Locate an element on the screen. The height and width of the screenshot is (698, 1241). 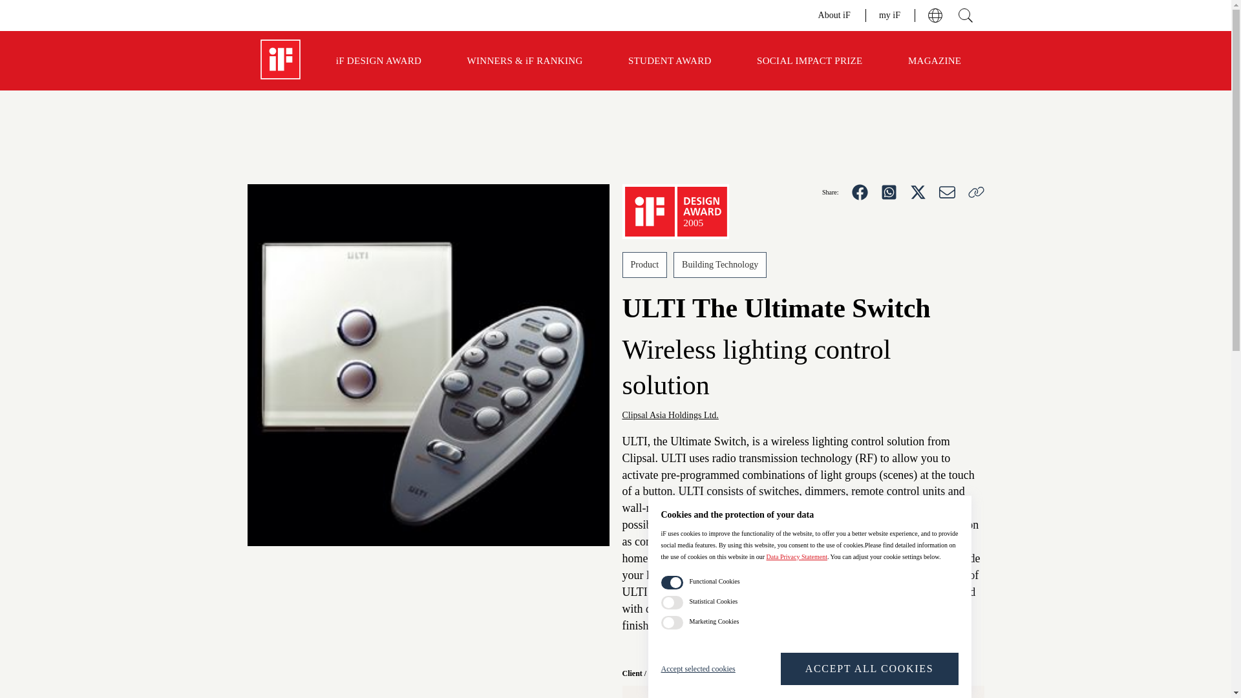
ACCEPT ALL COOKIES is located at coordinates (869, 668).